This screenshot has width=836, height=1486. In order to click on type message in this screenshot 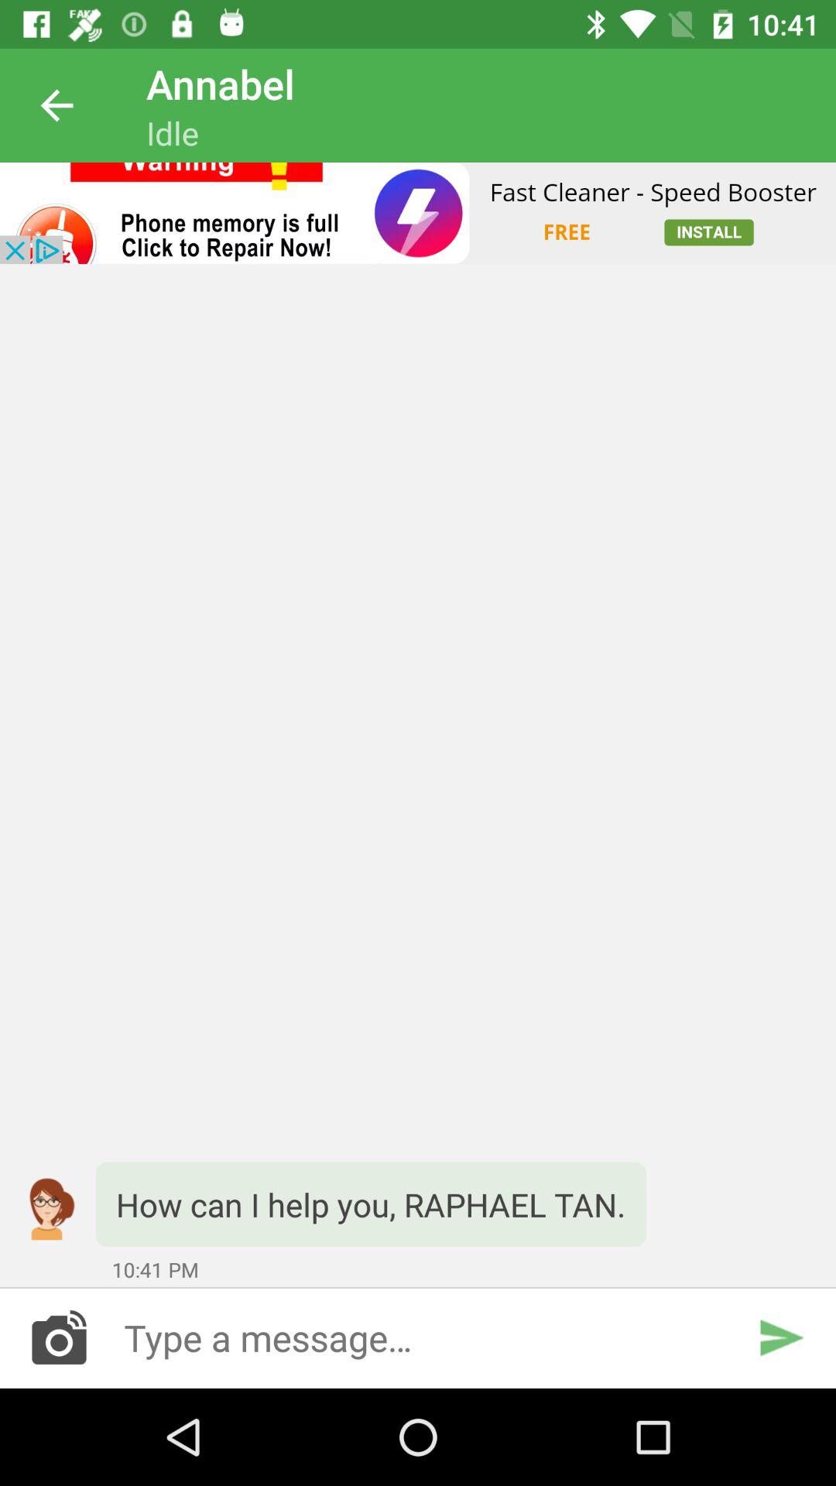, I will do `click(418, 1337)`.